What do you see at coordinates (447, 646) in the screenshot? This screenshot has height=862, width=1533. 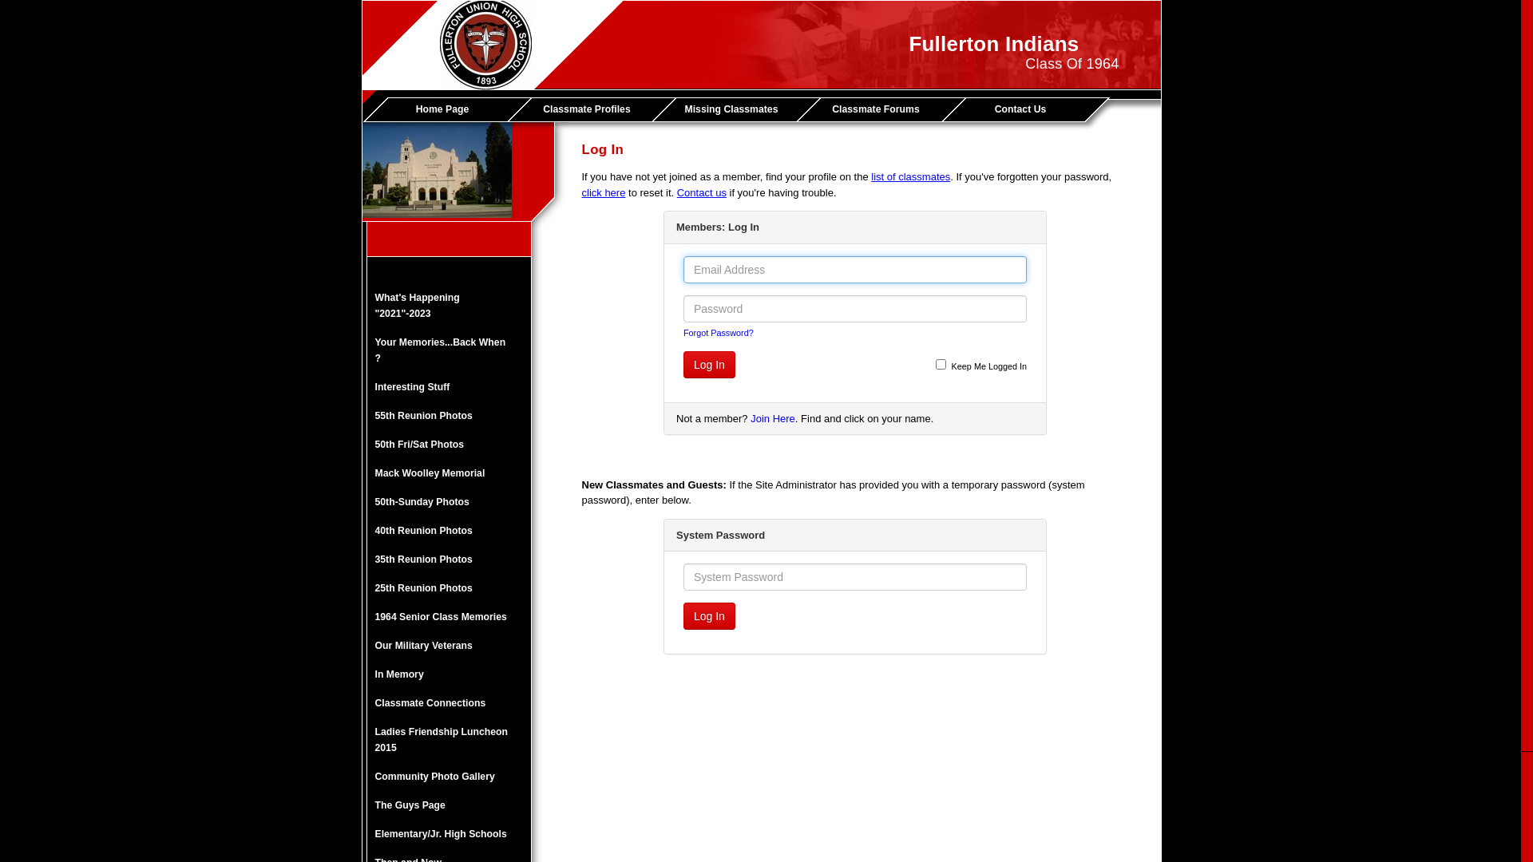 I see `Our Military Veterans` at bounding box center [447, 646].